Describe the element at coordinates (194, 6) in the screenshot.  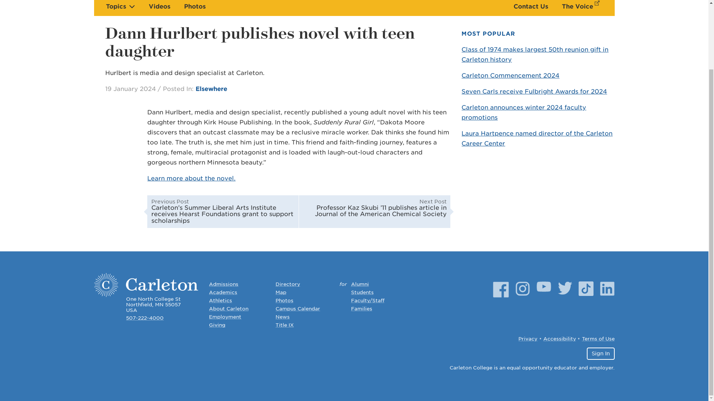
I see `Photos` at that location.